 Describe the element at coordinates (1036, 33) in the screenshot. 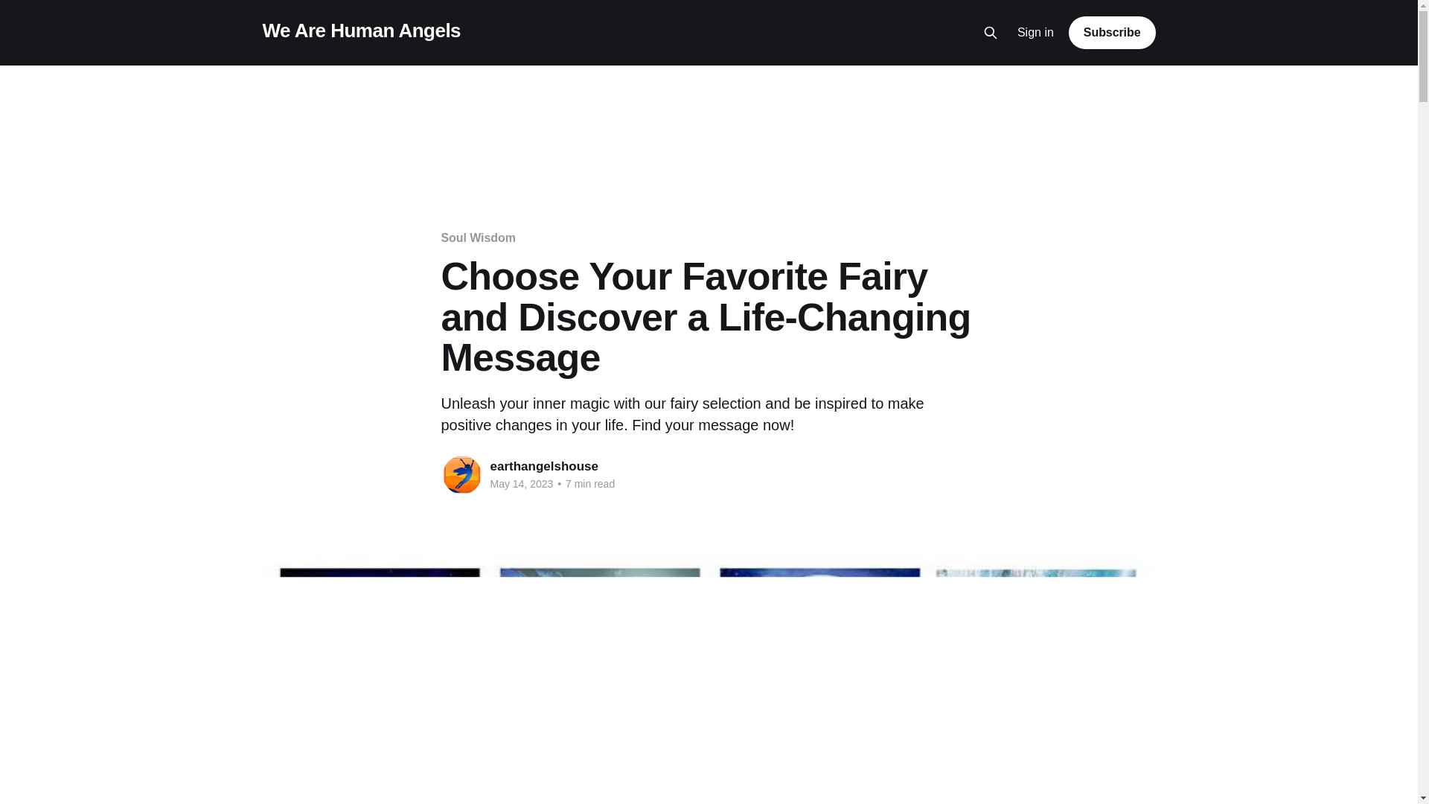

I see `Sign in` at that location.